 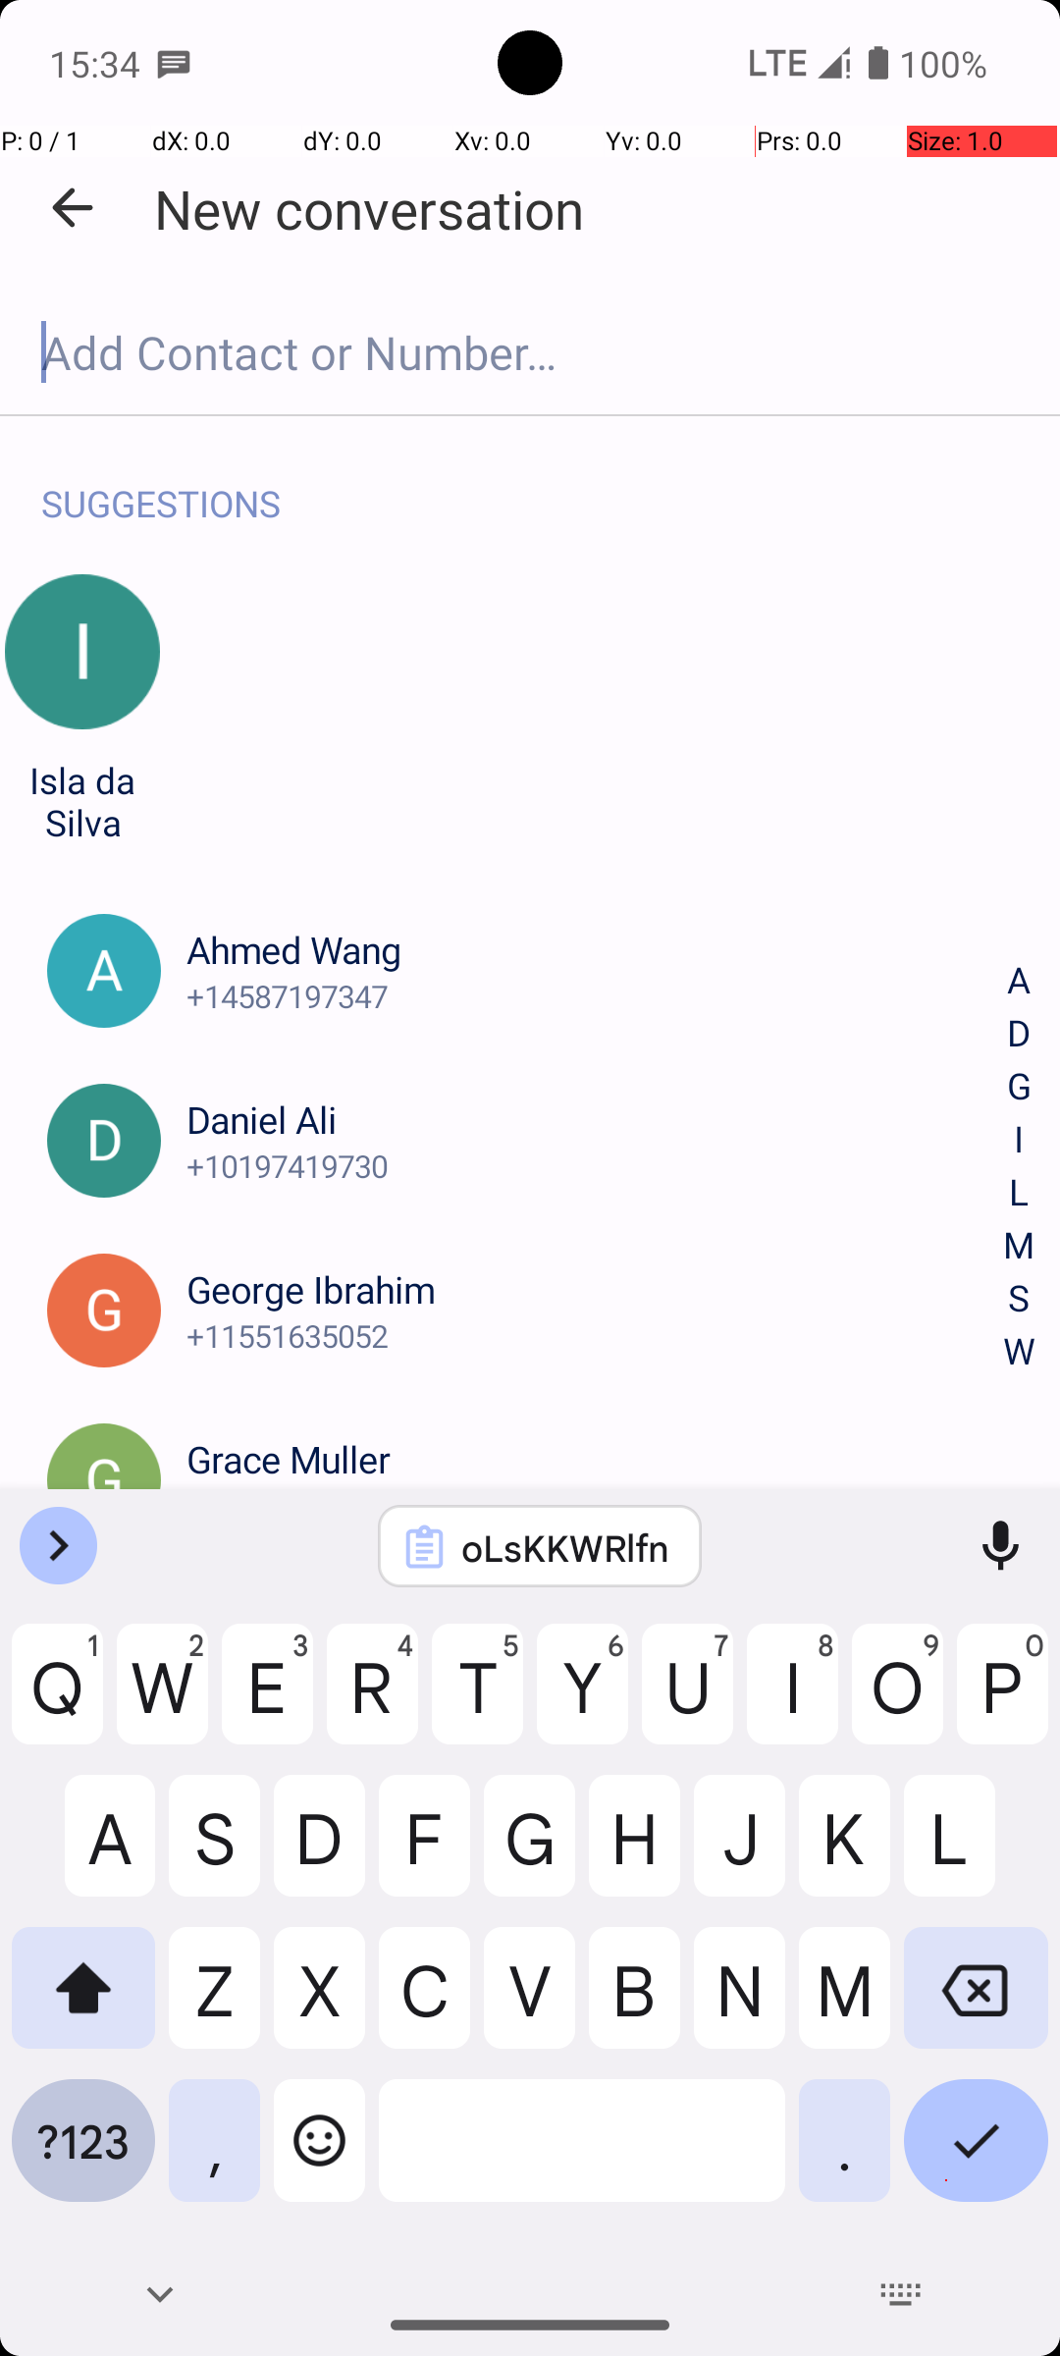 What do you see at coordinates (565, 1547) in the screenshot?
I see `oLsKKWRlfn` at bounding box center [565, 1547].